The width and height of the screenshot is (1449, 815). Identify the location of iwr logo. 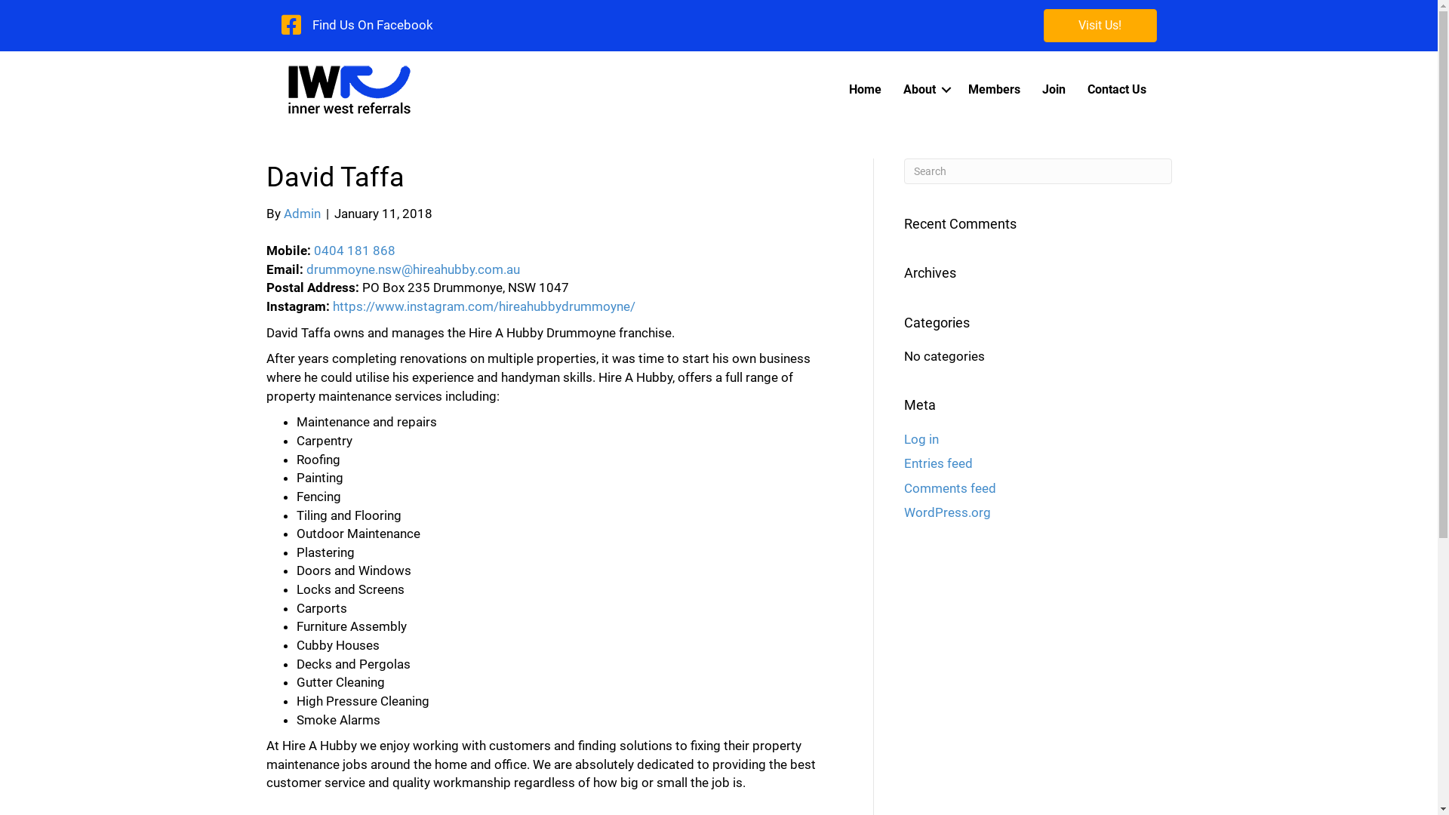
(349, 89).